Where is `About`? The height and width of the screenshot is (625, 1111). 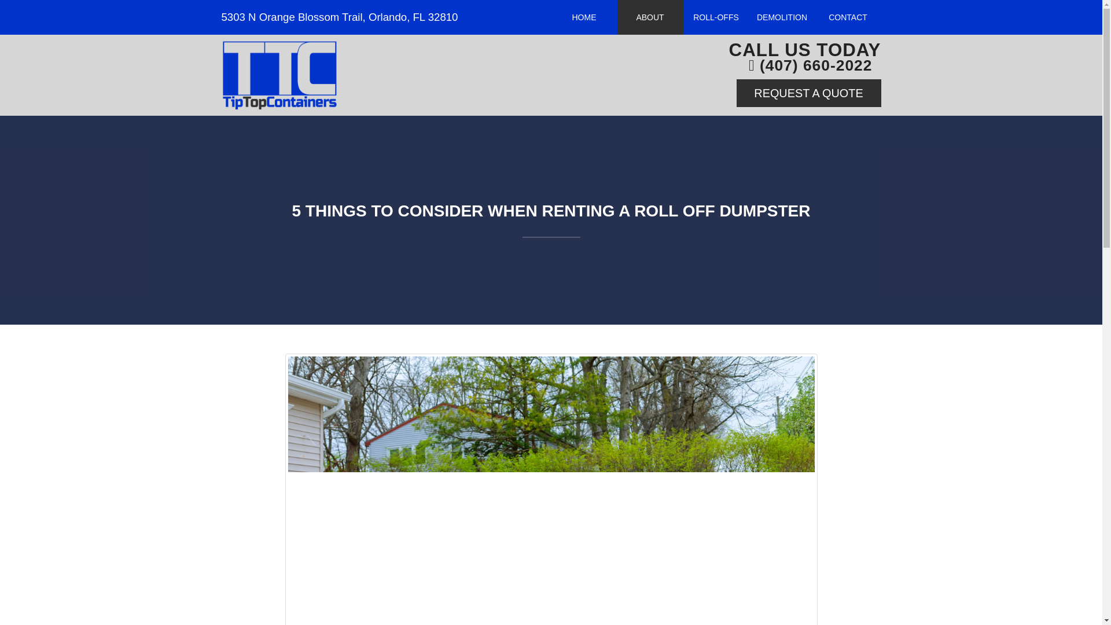 About is located at coordinates (649, 17).